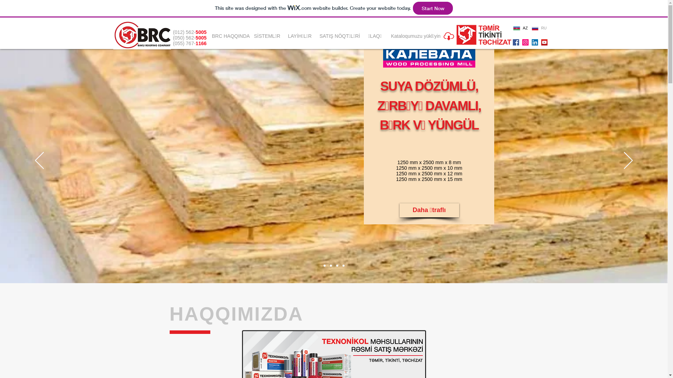  I want to click on AZ, so click(521, 28).